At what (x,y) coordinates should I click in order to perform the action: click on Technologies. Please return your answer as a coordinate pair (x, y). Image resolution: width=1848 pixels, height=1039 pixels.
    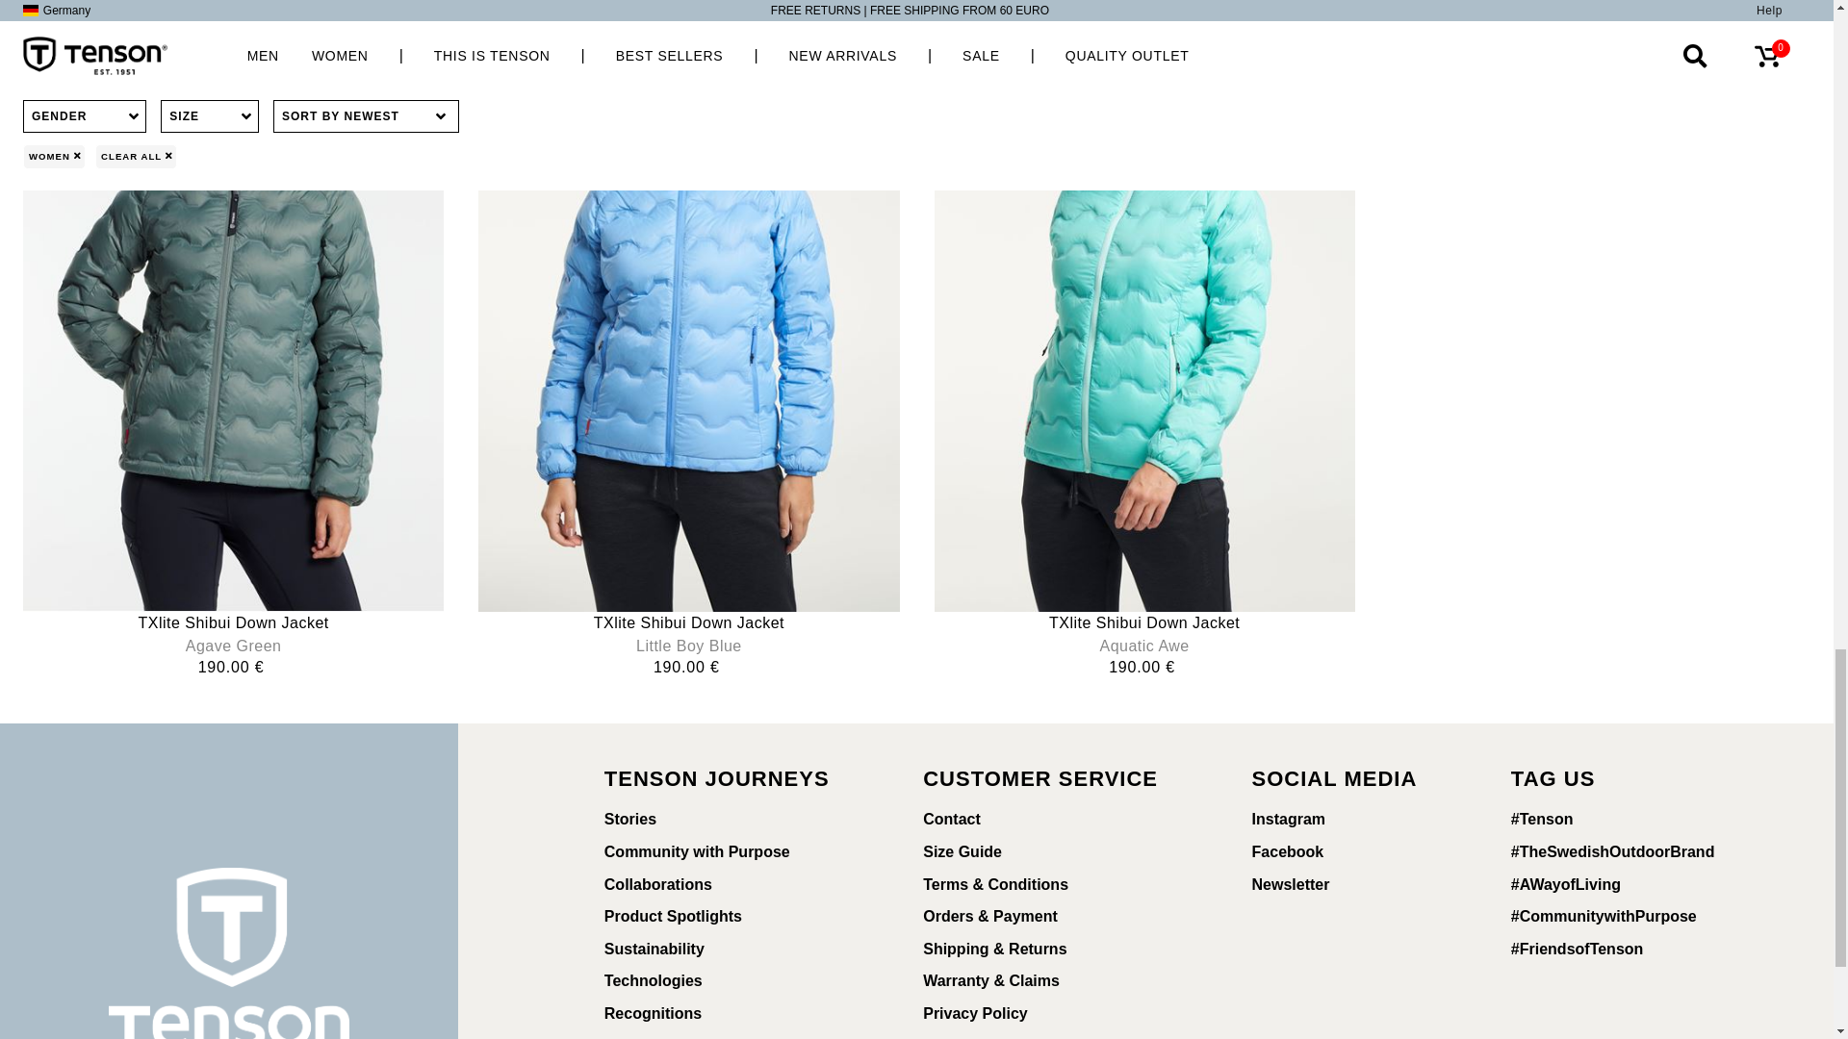
    Looking at the image, I should click on (730, 981).